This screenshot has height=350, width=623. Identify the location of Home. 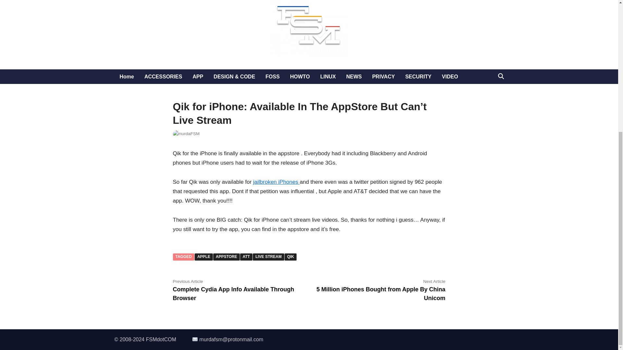
(127, 76).